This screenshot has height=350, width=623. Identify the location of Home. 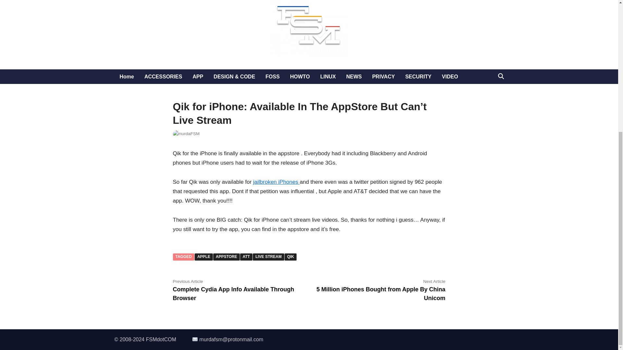
(127, 76).